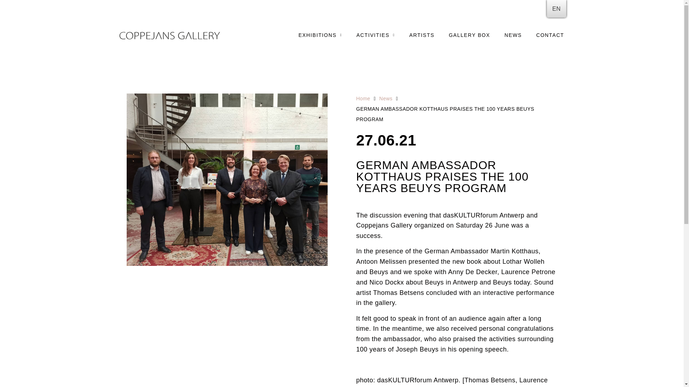  I want to click on ARTISTS, so click(422, 35).